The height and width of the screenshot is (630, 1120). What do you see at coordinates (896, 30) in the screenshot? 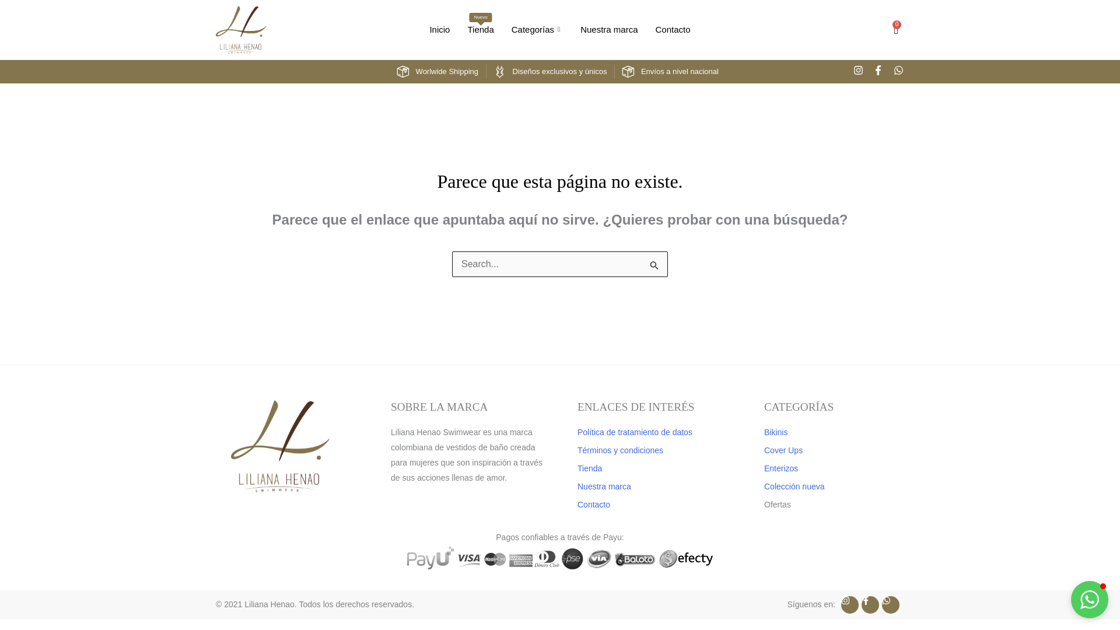
I see `0` at bounding box center [896, 30].